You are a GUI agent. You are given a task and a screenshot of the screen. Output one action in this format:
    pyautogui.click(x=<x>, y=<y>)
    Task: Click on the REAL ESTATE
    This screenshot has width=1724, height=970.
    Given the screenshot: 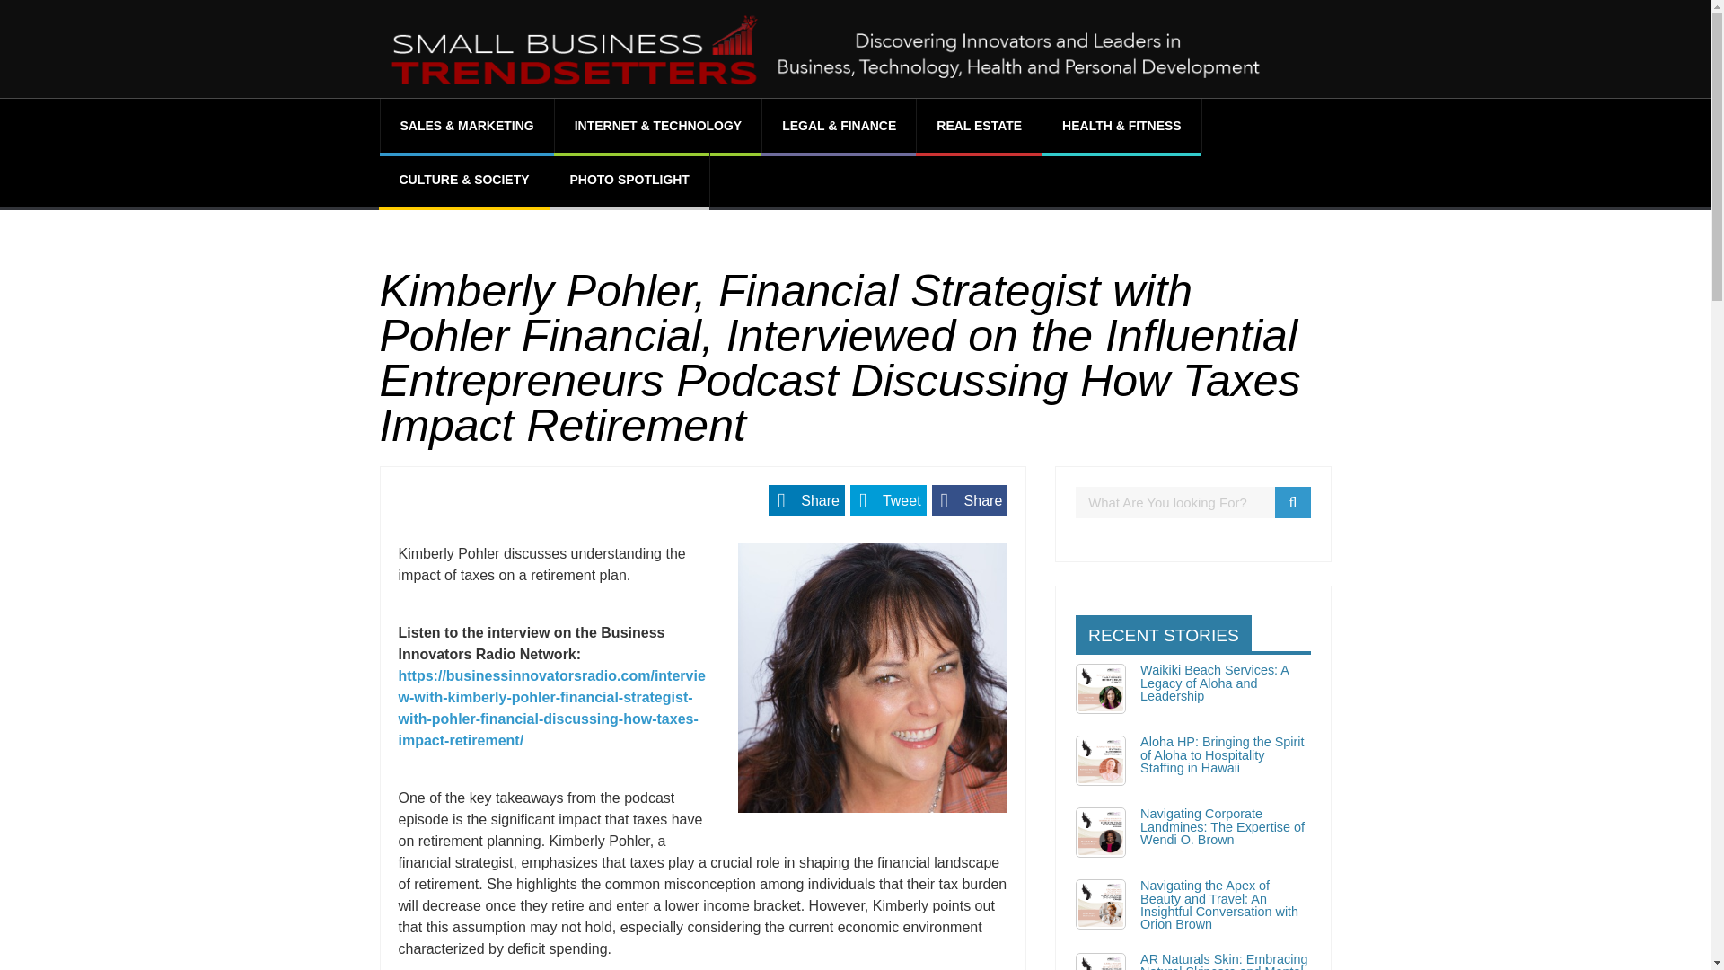 What is the action you would take?
    pyautogui.click(x=979, y=126)
    